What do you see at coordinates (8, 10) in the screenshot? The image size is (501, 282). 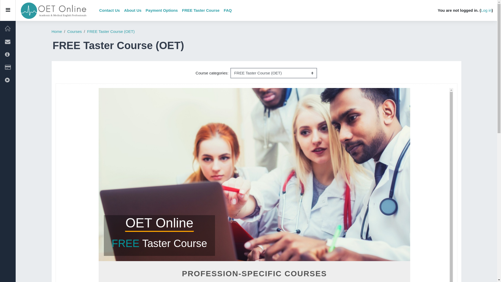 I see `Side panel` at bounding box center [8, 10].